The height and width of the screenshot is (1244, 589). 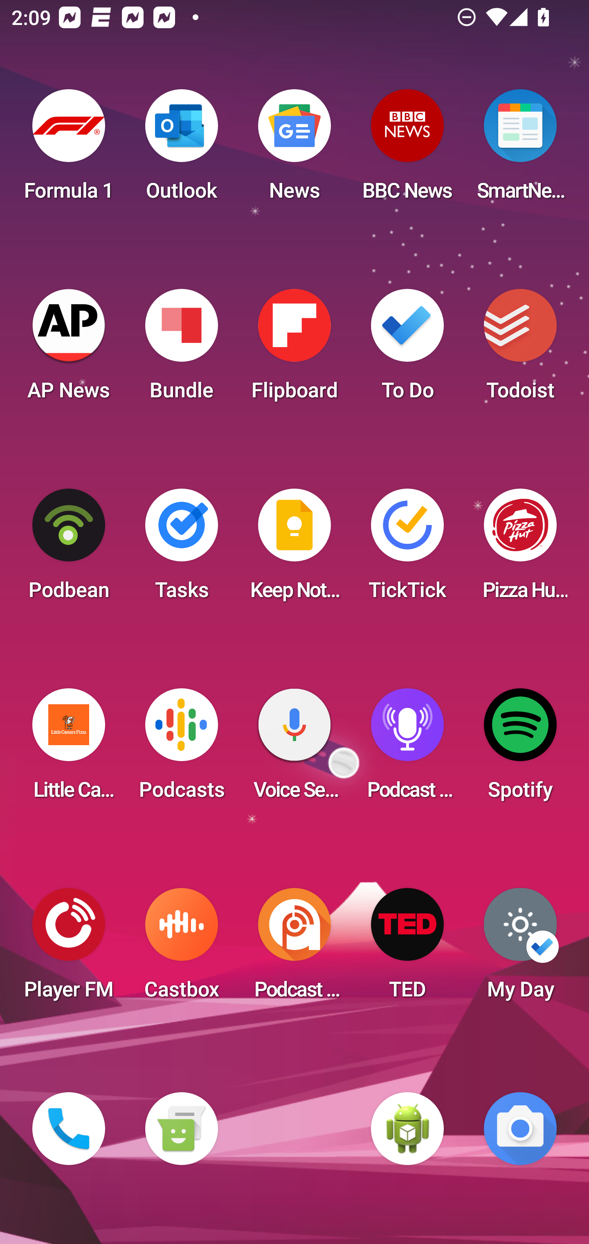 I want to click on Tasks, so click(x=181, y=549).